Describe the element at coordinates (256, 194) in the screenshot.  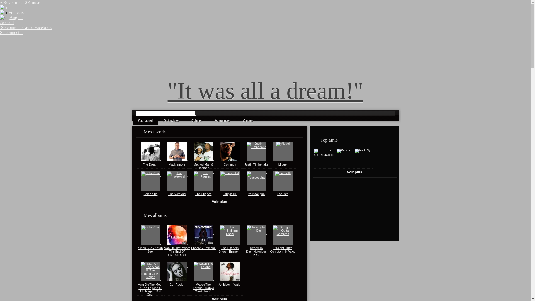
I see `Youssoupha` at that location.